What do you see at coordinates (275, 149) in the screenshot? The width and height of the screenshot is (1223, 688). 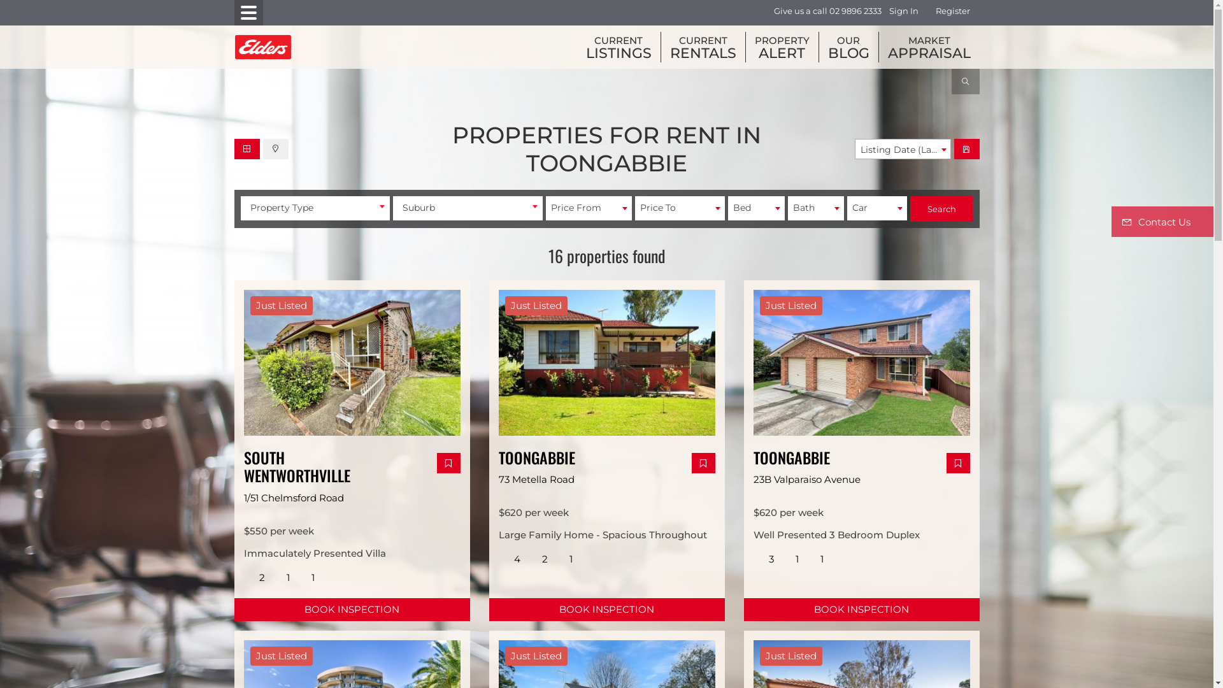 I see `Map View` at bounding box center [275, 149].